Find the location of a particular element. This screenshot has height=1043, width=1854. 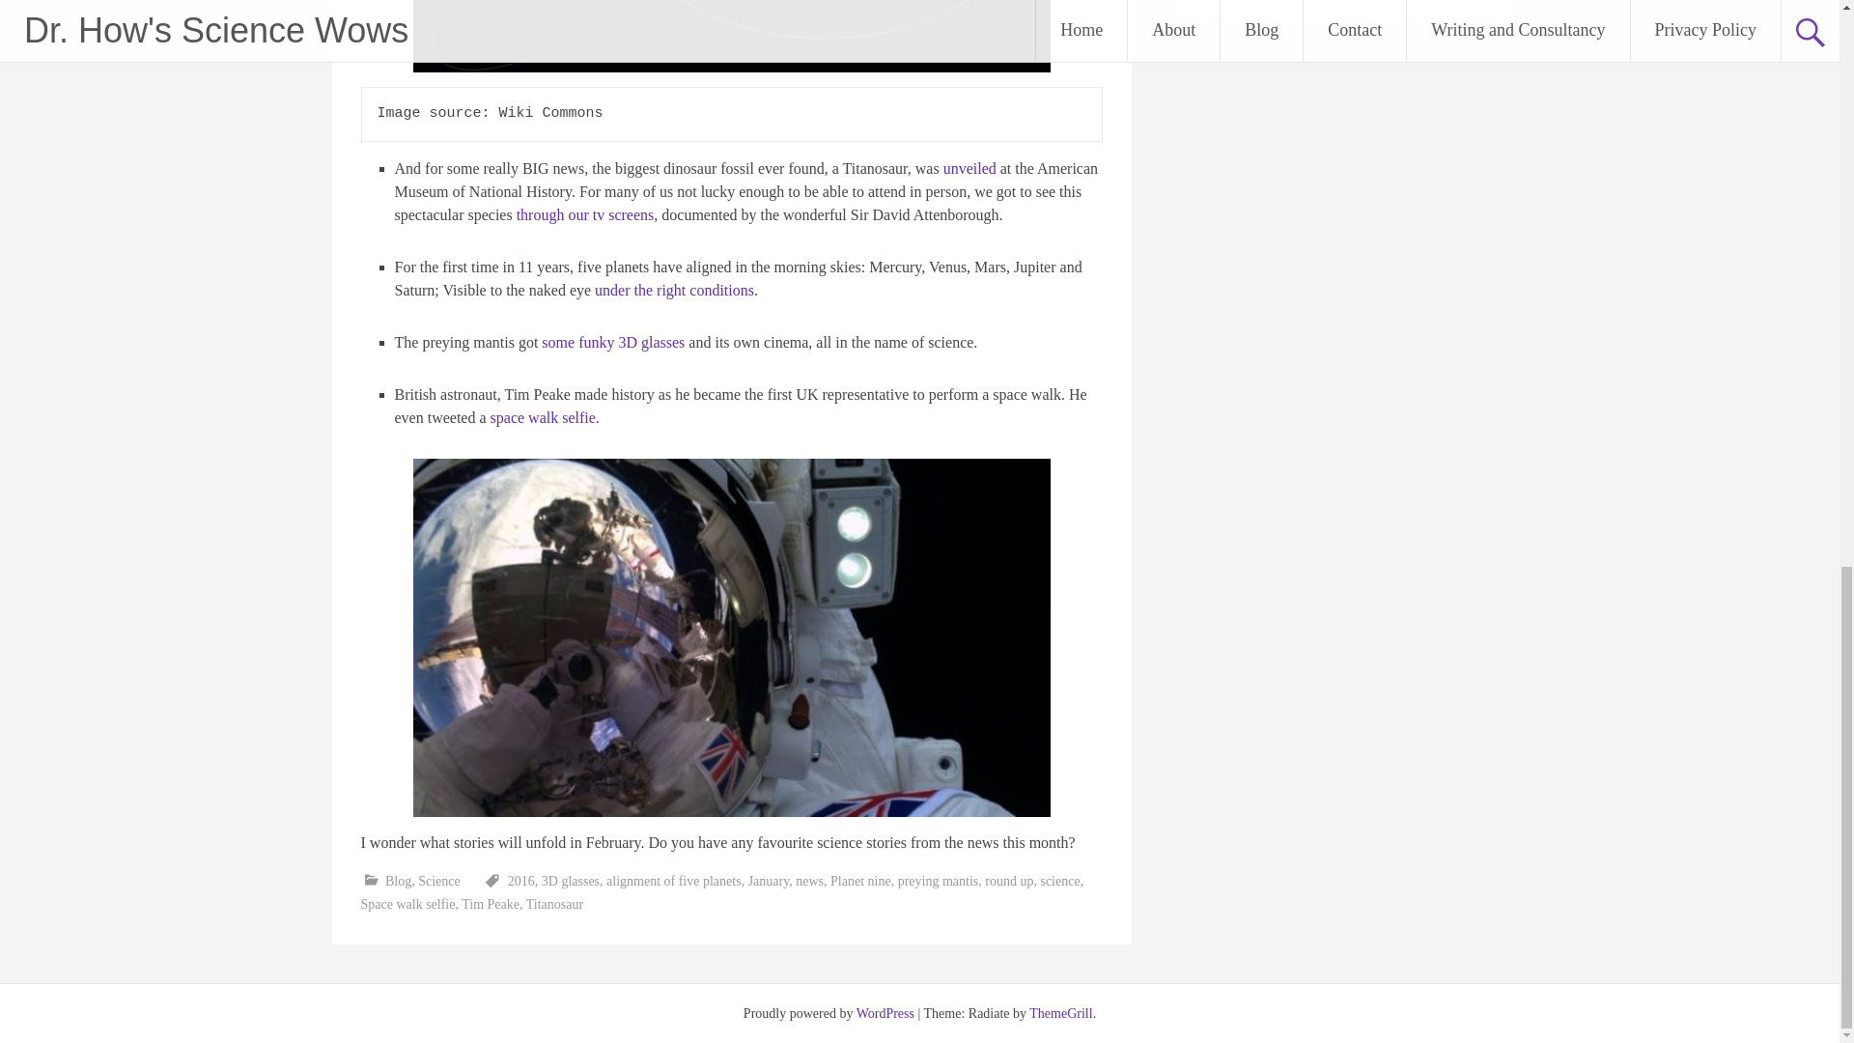

unveiled is located at coordinates (969, 168).